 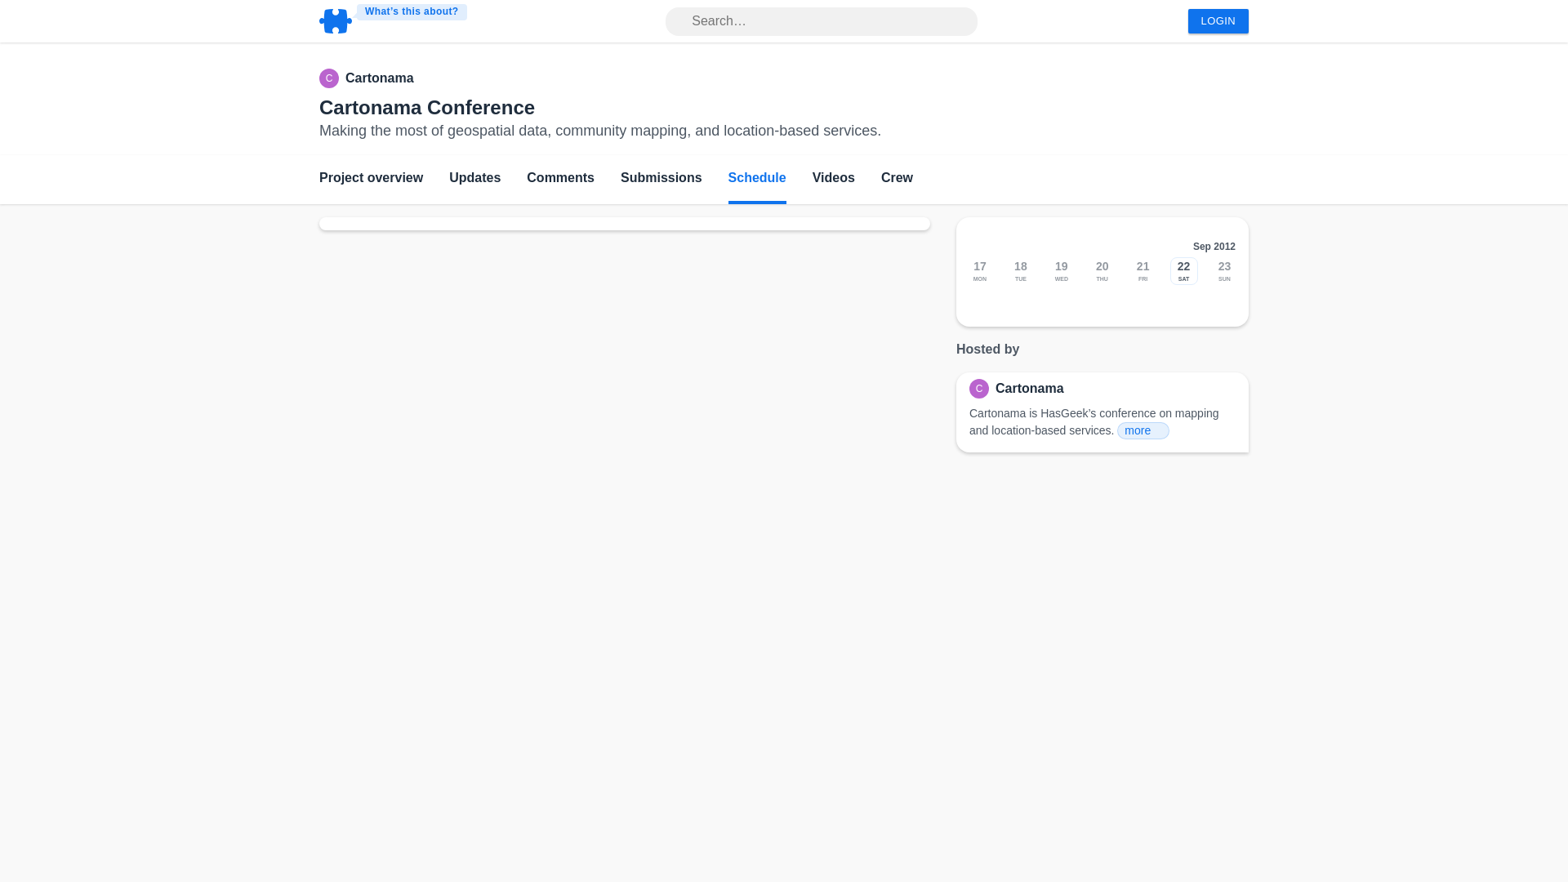 What do you see at coordinates (1030, 389) in the screenshot?
I see `Cartonama` at bounding box center [1030, 389].